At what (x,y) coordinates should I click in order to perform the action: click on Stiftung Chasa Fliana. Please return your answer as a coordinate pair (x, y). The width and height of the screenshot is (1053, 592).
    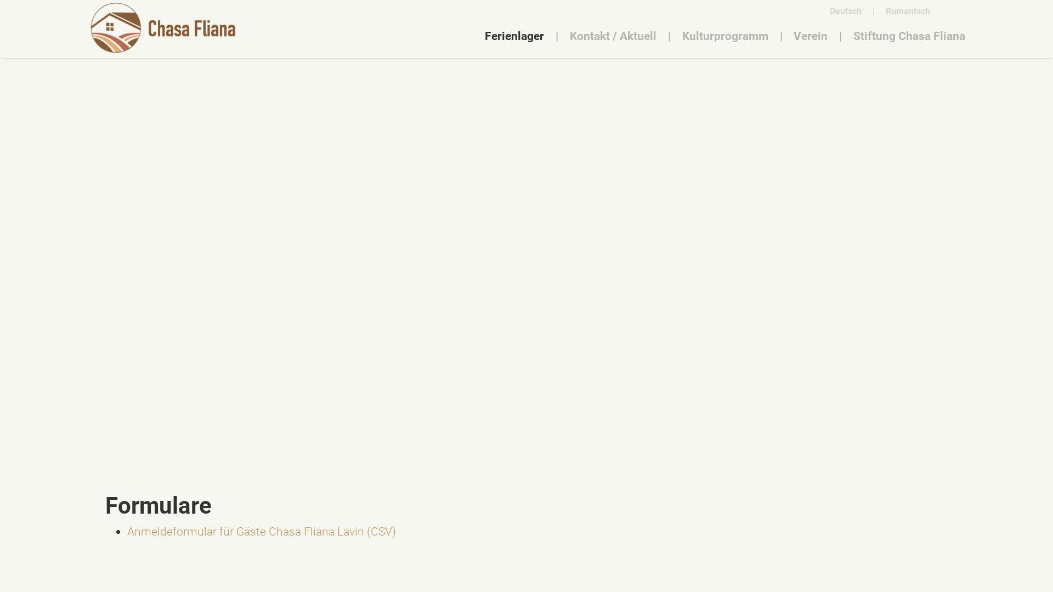
    Looking at the image, I should click on (909, 36).